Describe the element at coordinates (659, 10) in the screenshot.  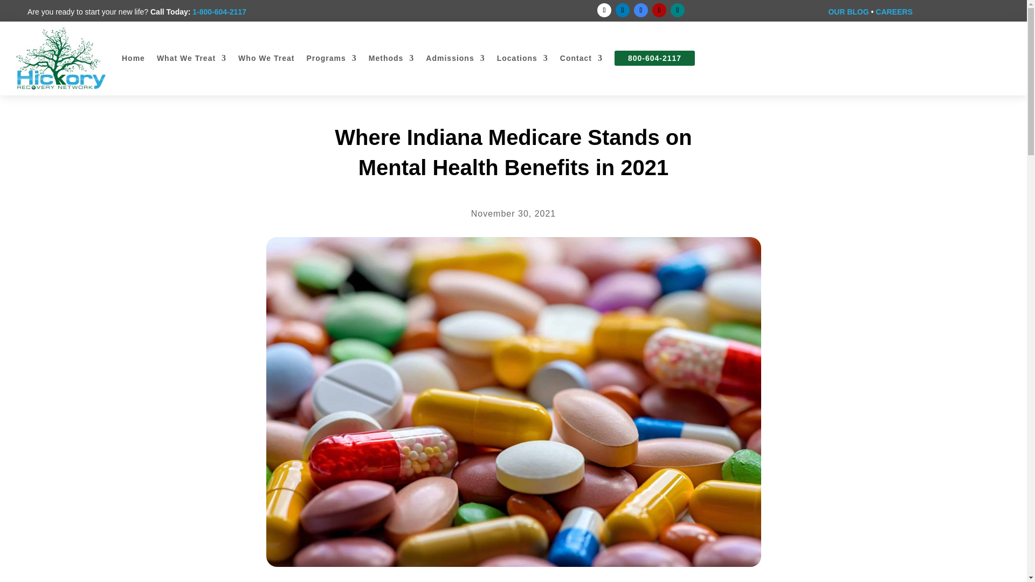
I see `Follow on Yelp` at that location.